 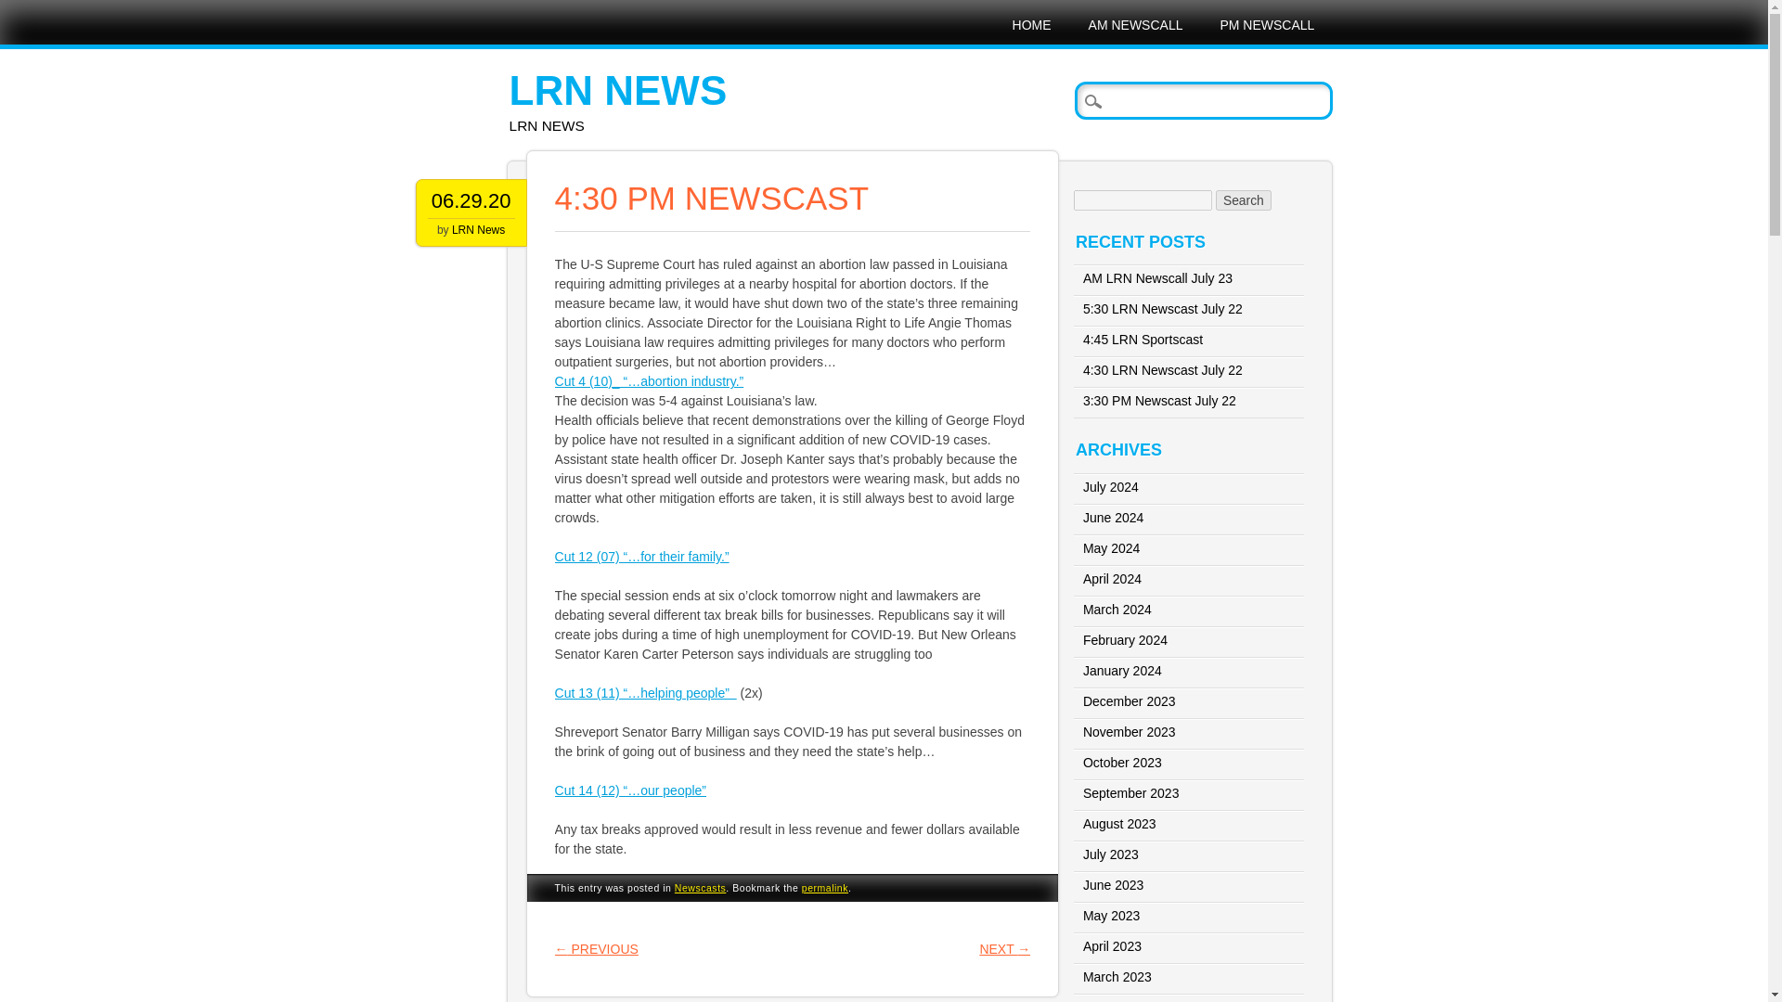 What do you see at coordinates (618, 91) in the screenshot?
I see `LRN NEWS` at bounding box center [618, 91].